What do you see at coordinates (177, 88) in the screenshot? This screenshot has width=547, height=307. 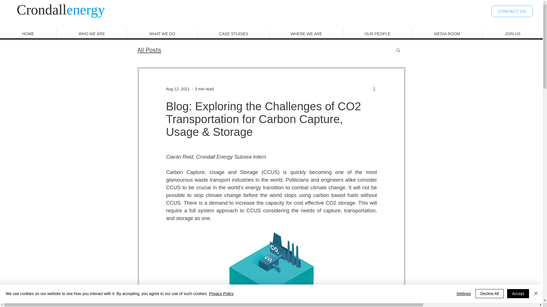 I see `Aug 12, 2021` at bounding box center [177, 88].